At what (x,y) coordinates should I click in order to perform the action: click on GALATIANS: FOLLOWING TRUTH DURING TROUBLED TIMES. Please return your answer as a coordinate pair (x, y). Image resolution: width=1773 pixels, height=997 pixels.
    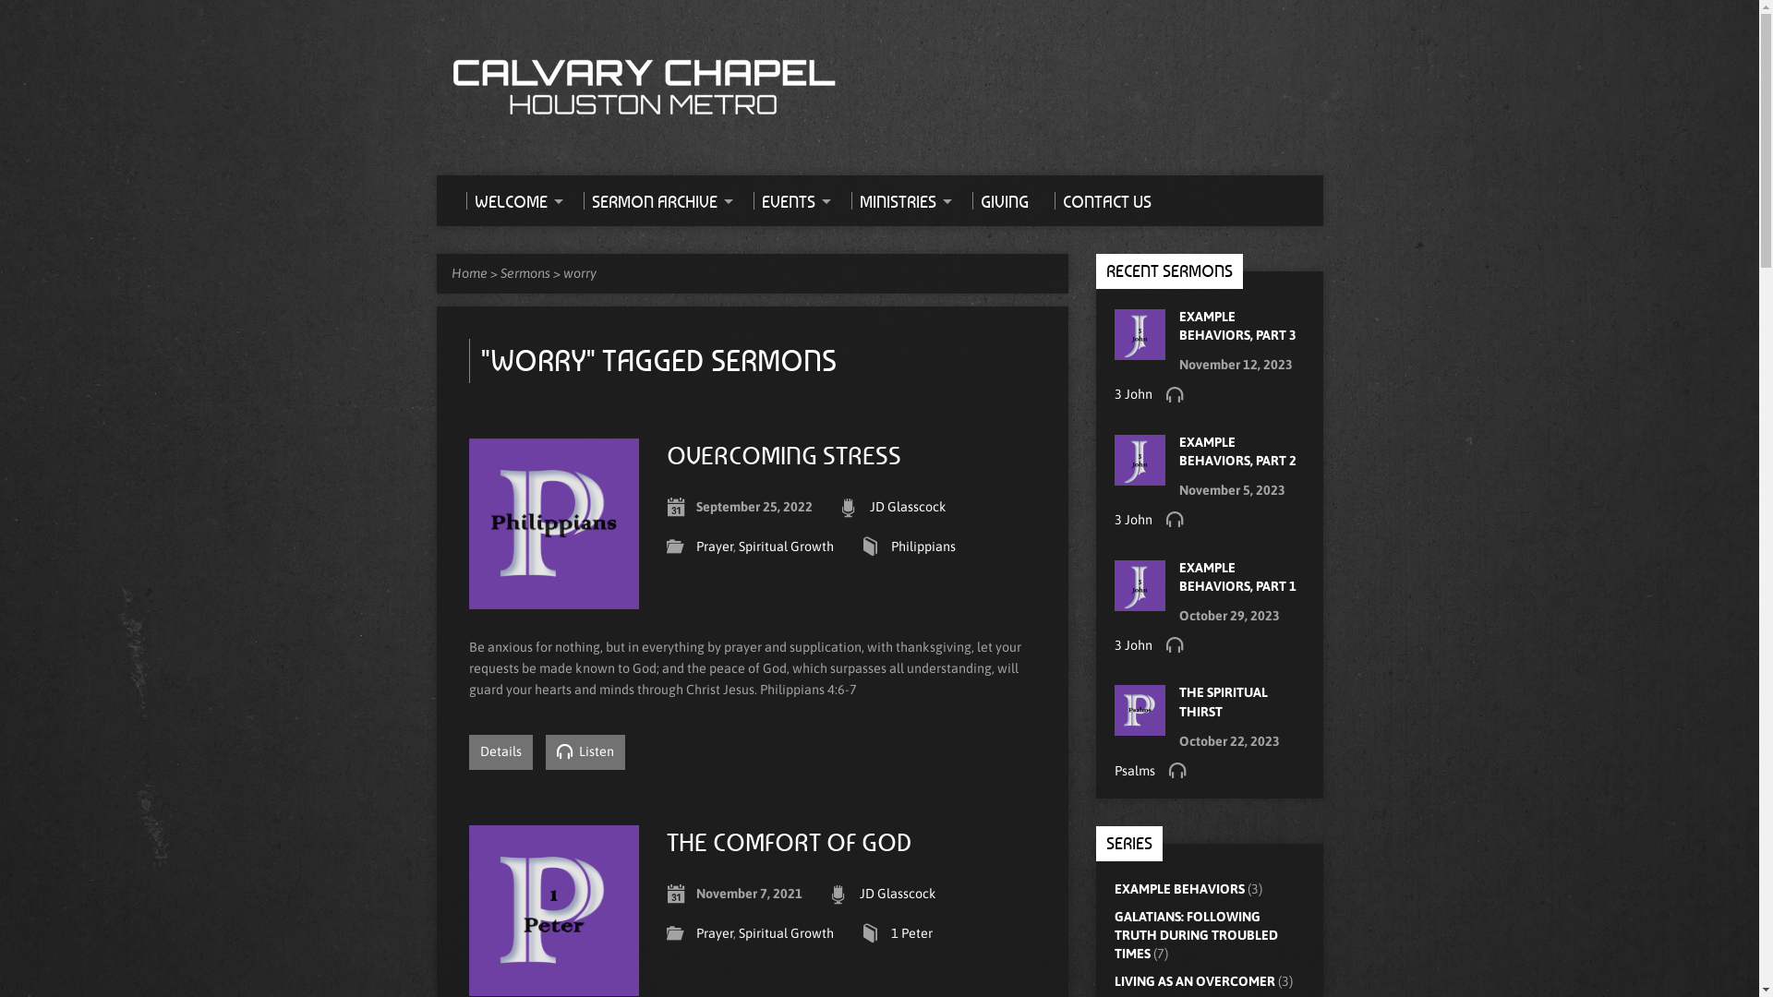
    Looking at the image, I should click on (1195, 935).